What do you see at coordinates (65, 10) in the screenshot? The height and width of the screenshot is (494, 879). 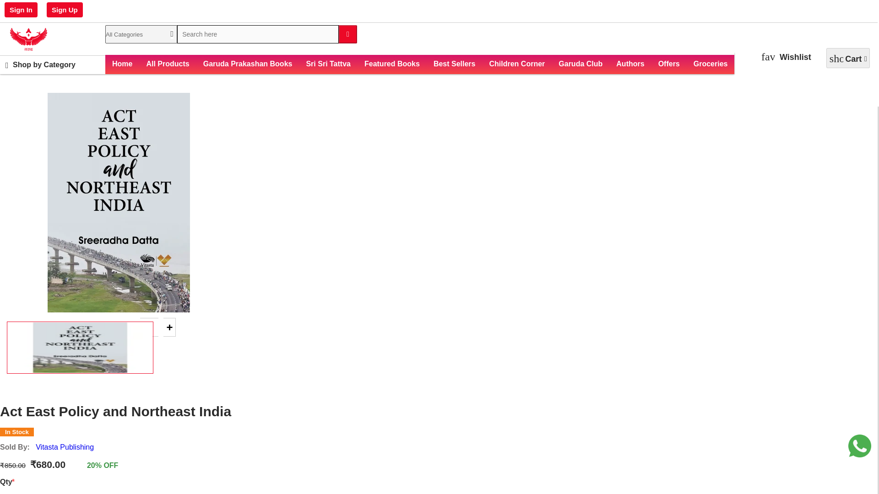 I see `Sign Up` at bounding box center [65, 10].